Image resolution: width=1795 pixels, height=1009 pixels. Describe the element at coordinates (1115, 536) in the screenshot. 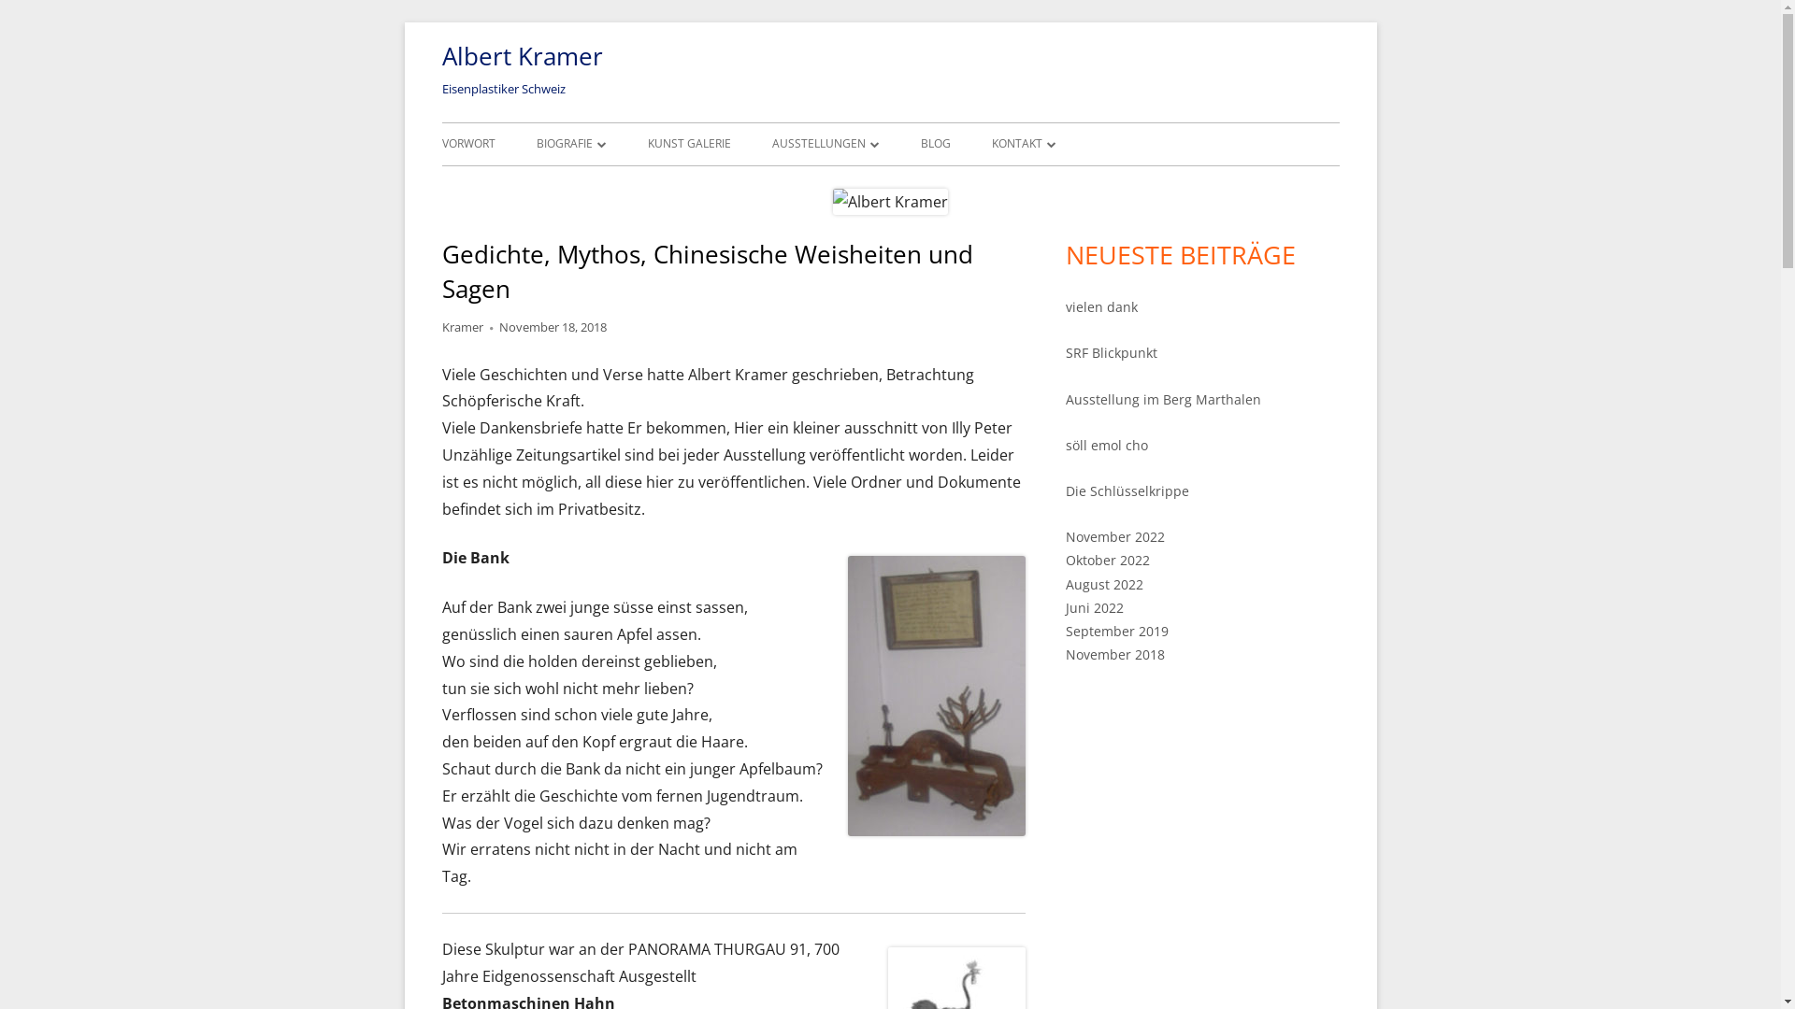

I see `November 2022` at that location.